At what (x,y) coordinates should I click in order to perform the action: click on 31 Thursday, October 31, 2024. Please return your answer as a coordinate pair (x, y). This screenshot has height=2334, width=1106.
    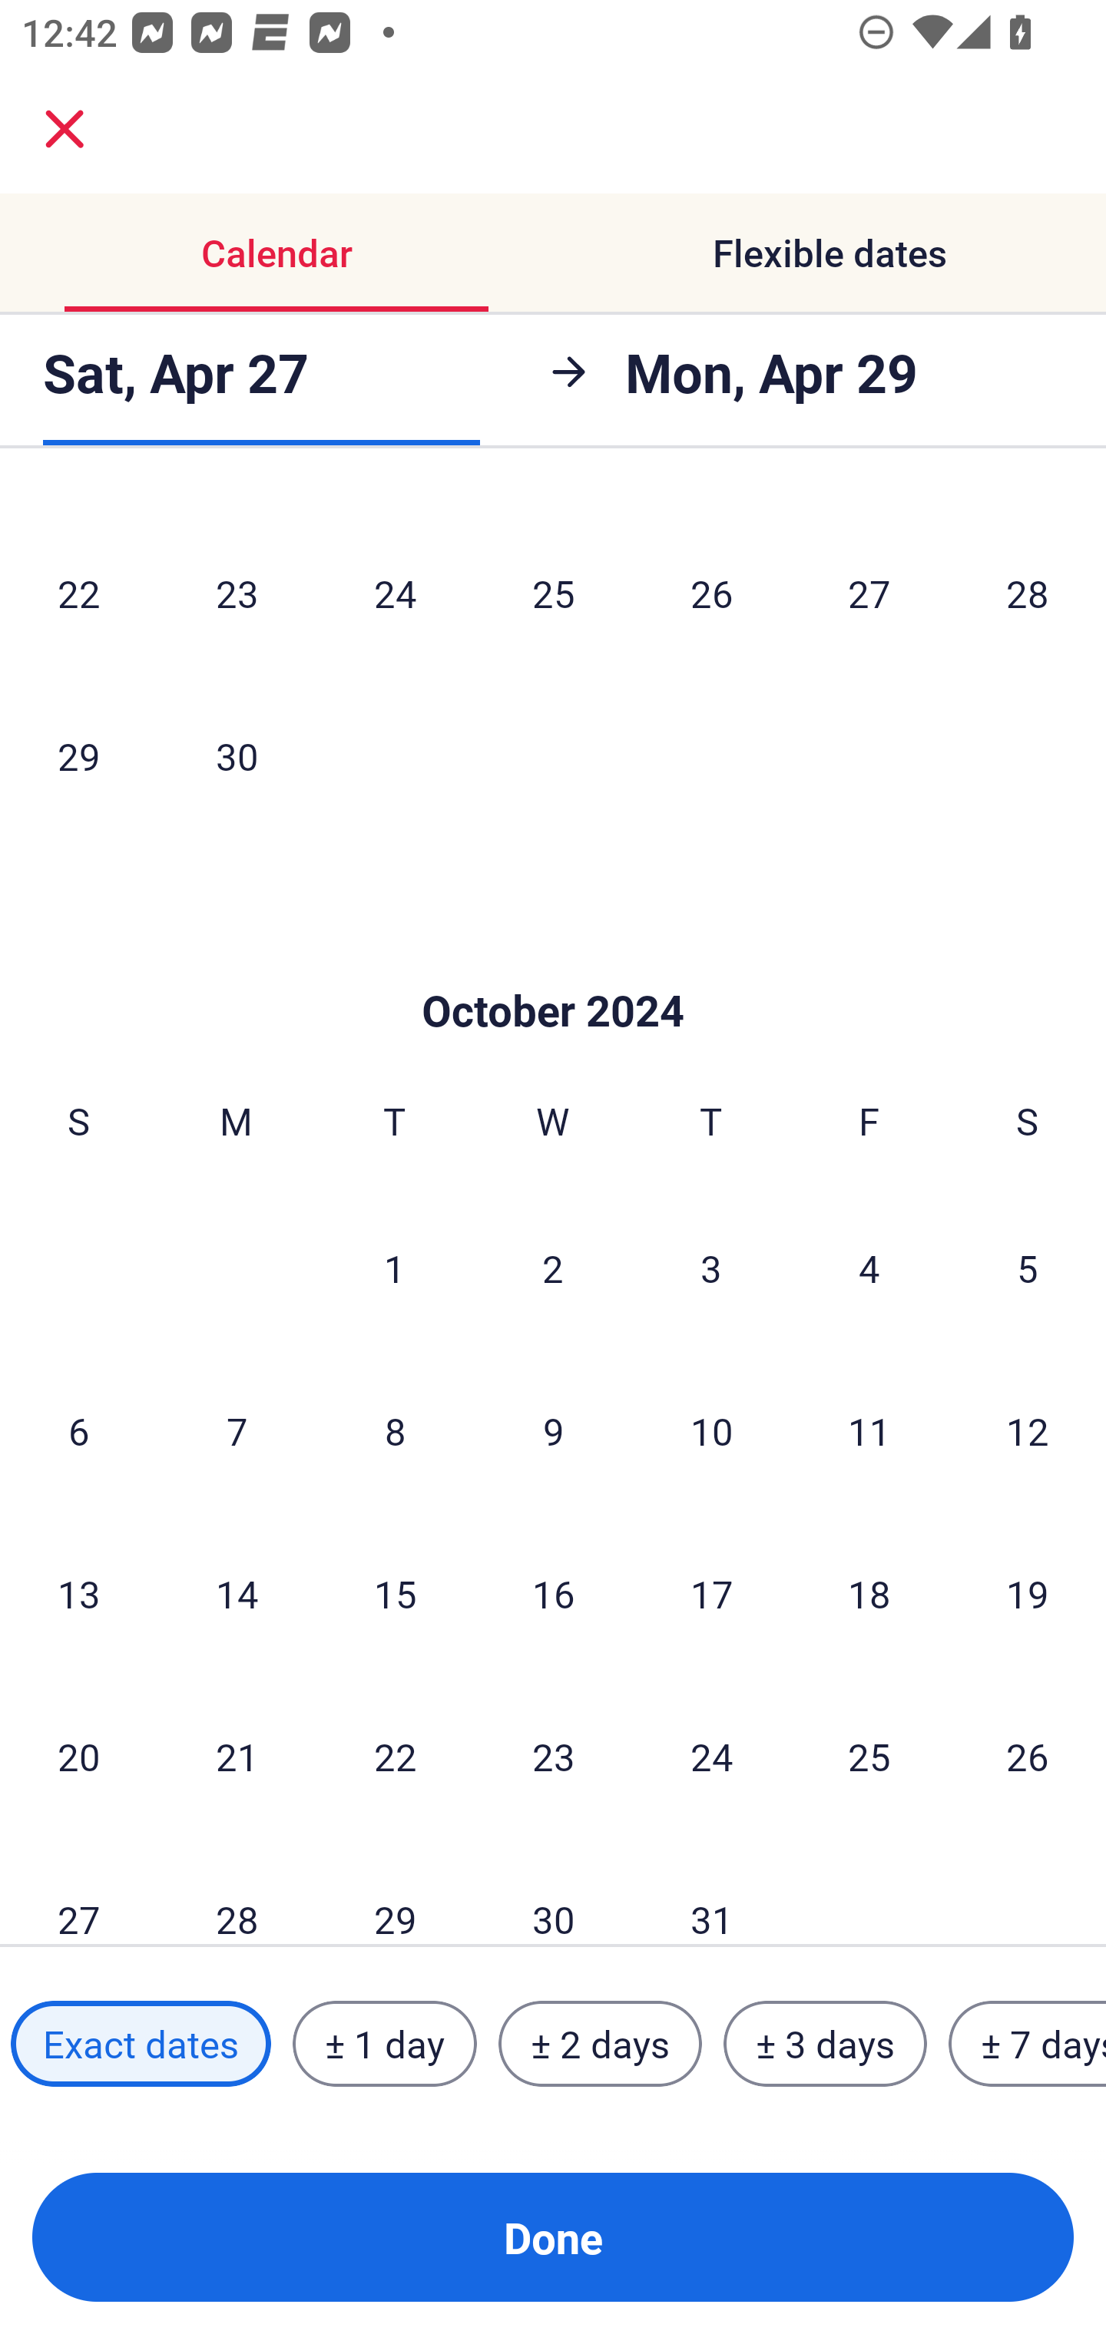
    Looking at the image, I should click on (711, 1892).